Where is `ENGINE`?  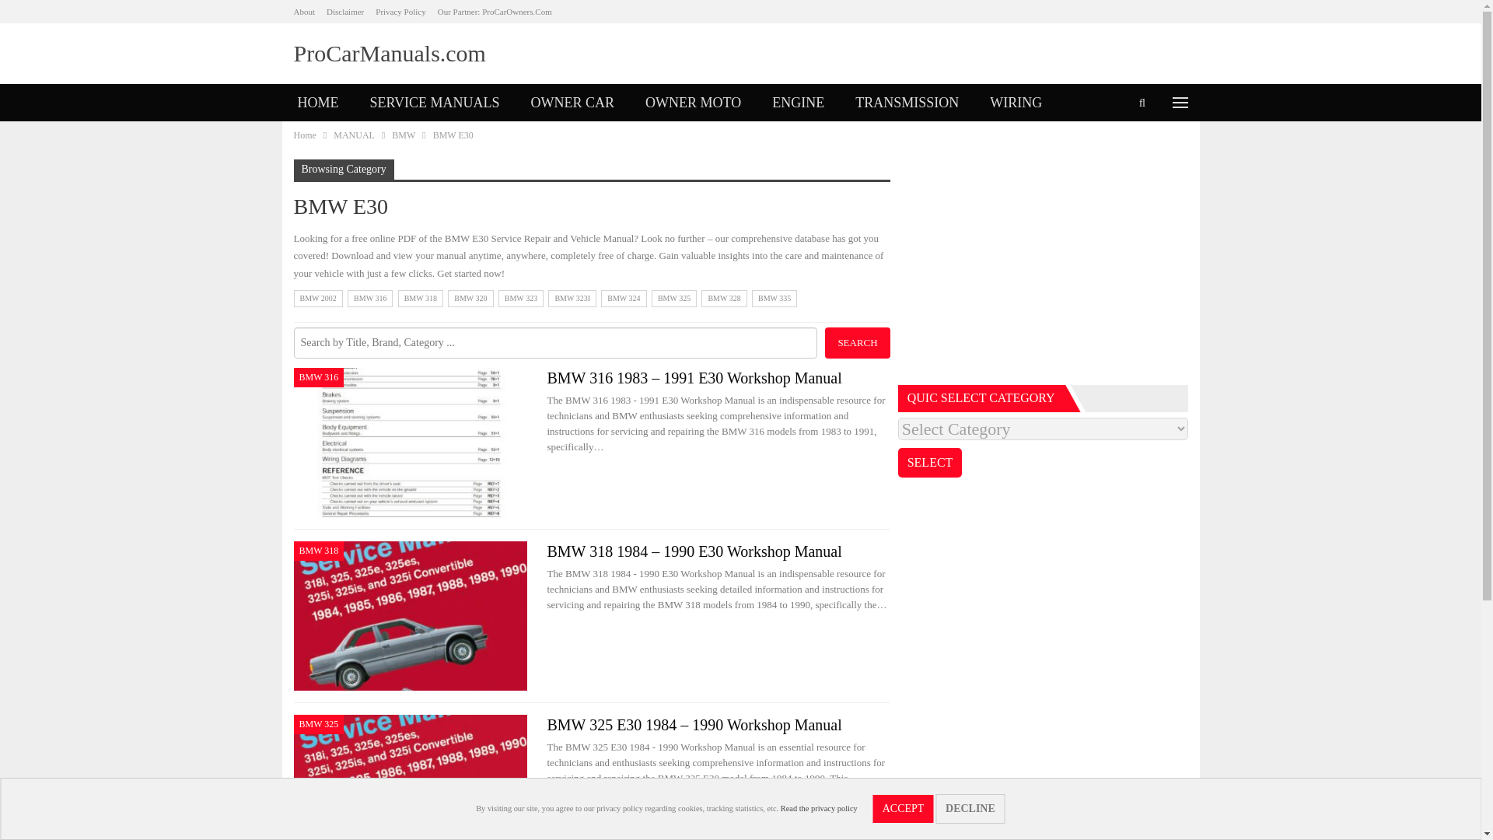
ENGINE is located at coordinates (798, 103).